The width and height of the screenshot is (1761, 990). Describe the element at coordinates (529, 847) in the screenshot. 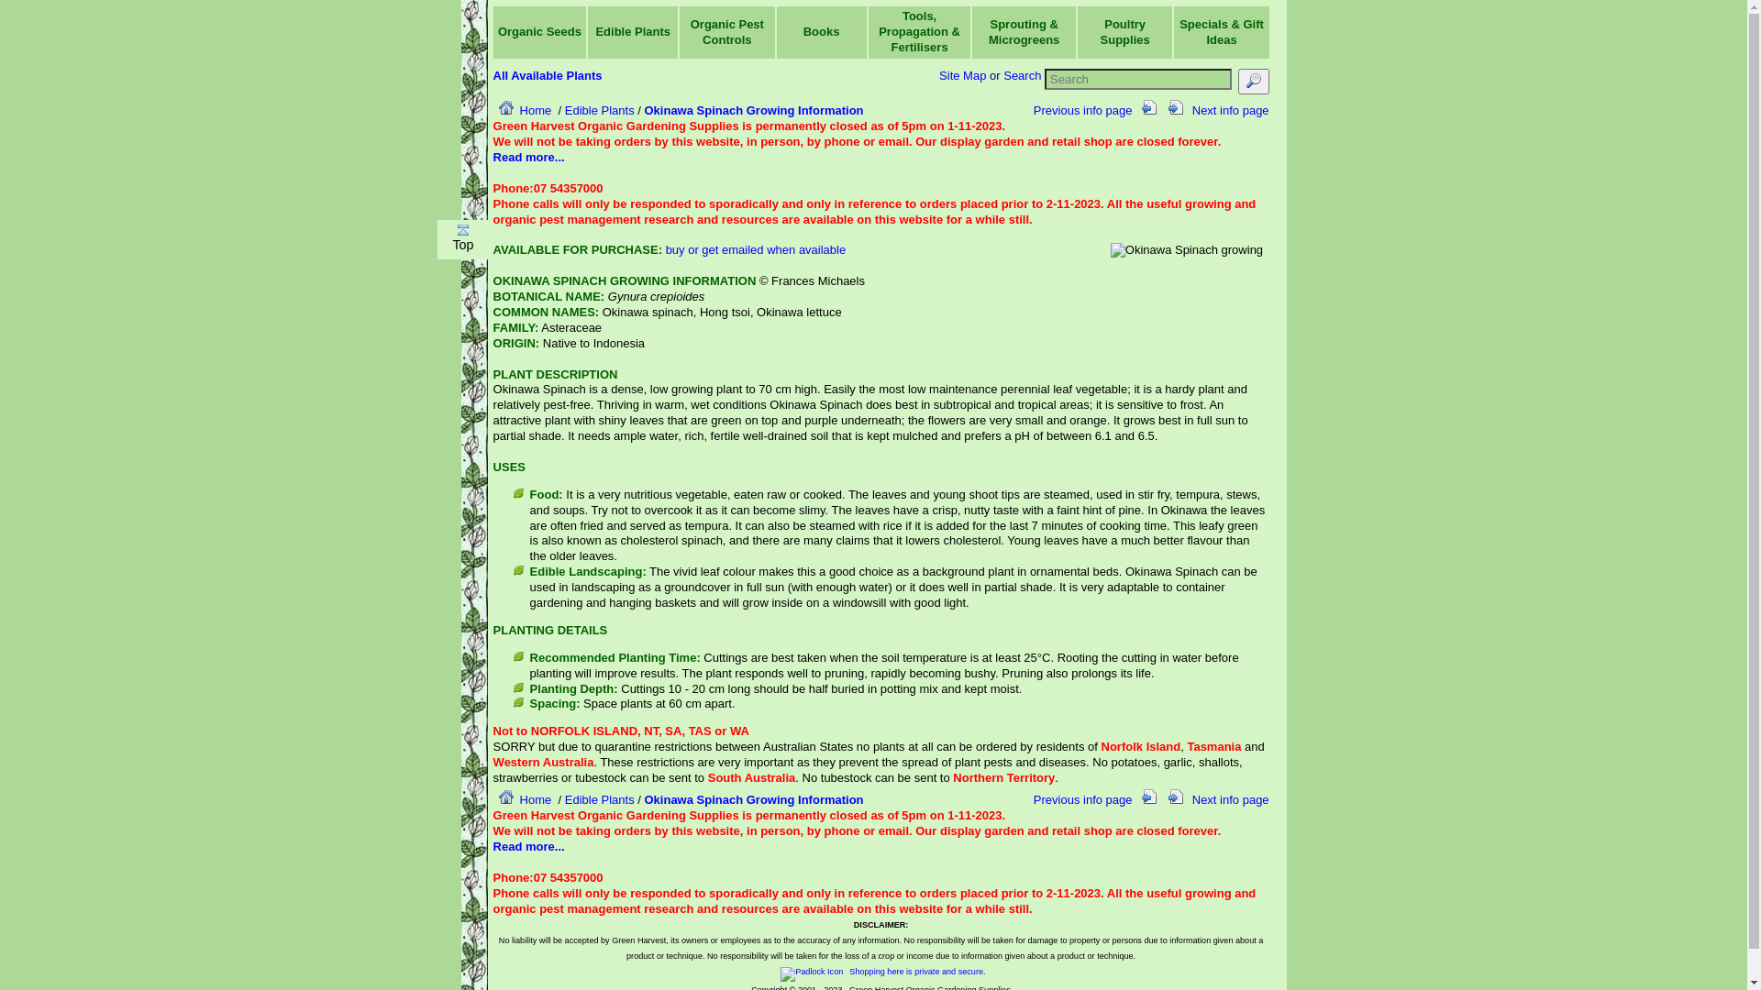

I see `Read more...` at that location.